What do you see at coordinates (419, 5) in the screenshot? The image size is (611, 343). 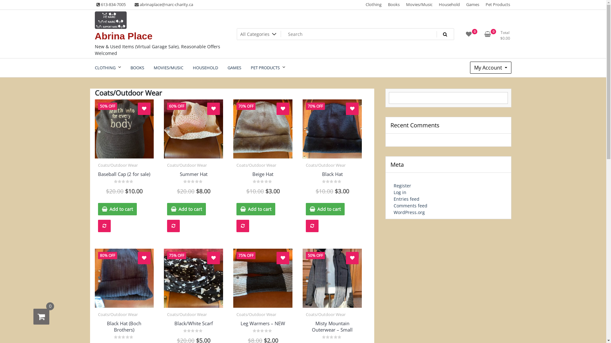 I see `Movies/Music` at bounding box center [419, 5].